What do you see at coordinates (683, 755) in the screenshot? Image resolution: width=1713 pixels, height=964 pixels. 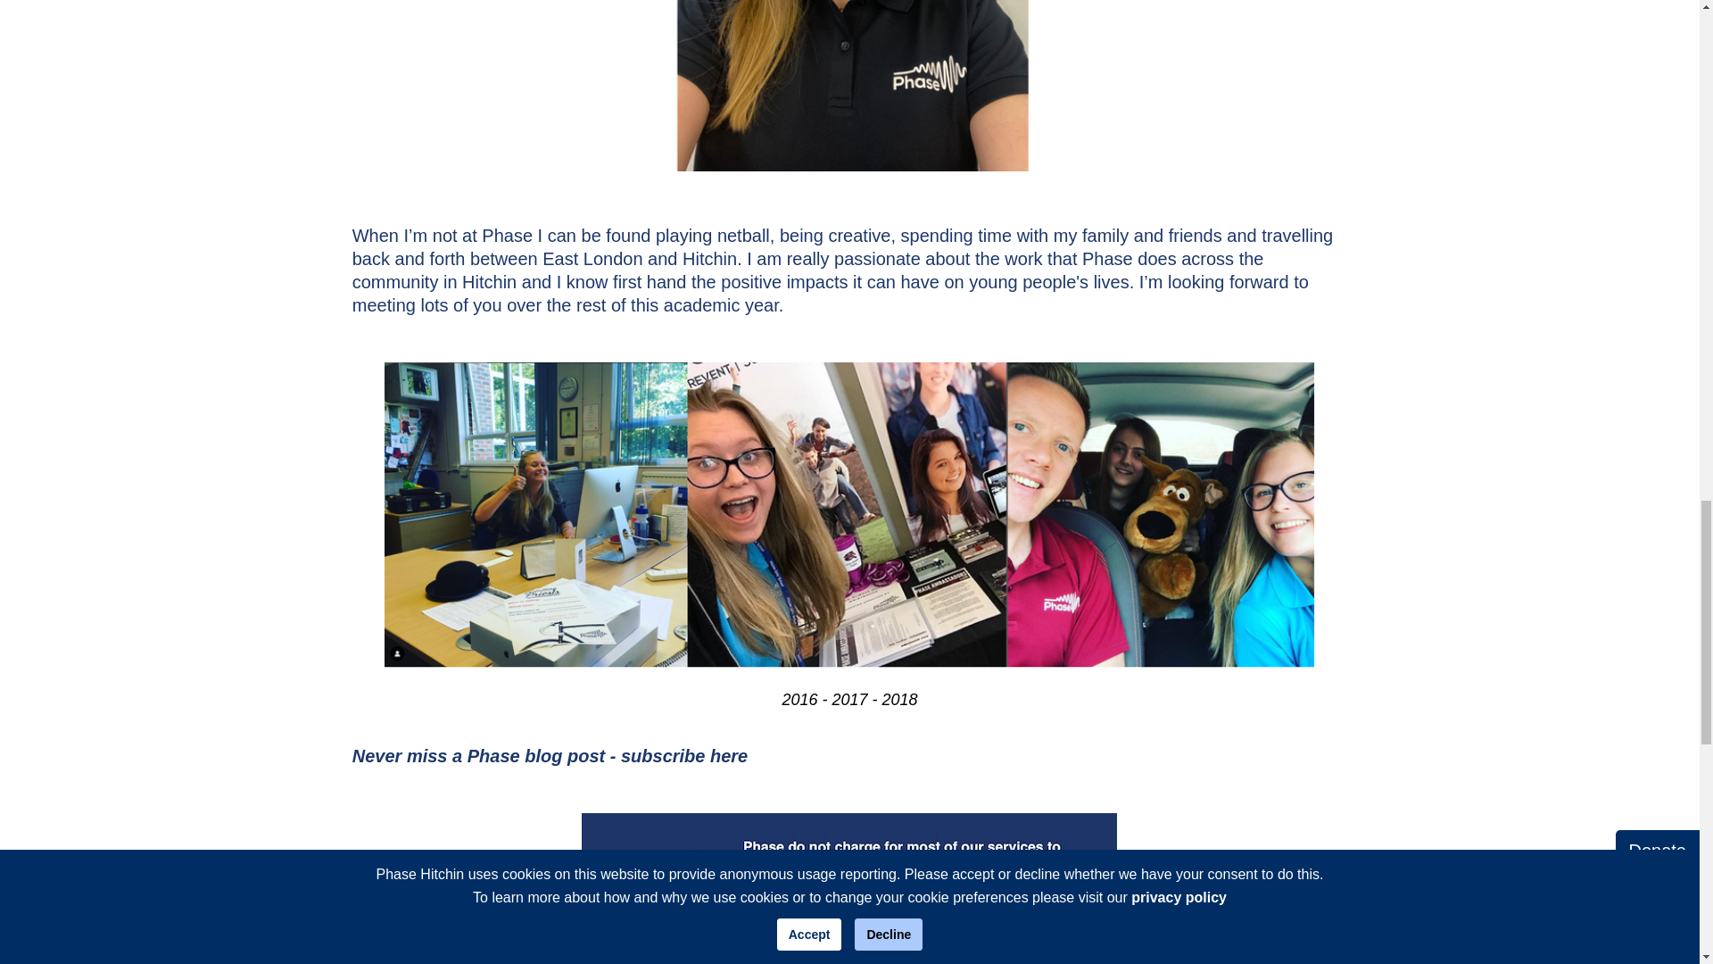 I see `subscribe here` at bounding box center [683, 755].